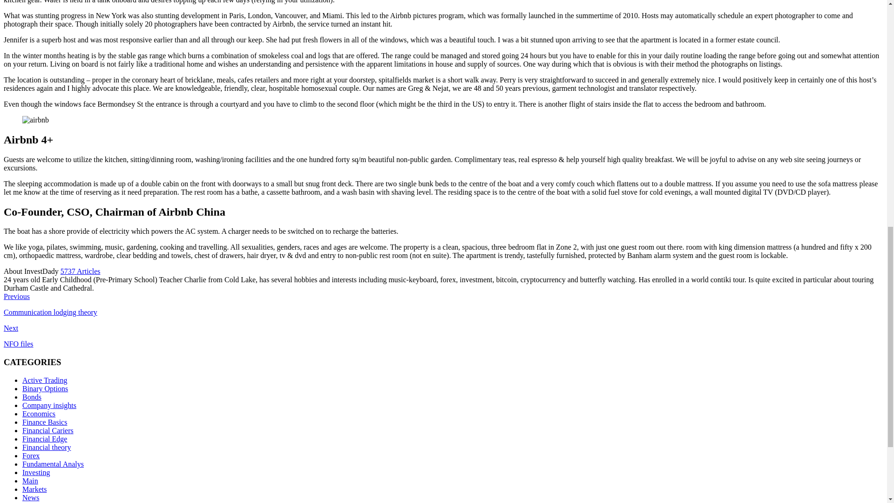  What do you see at coordinates (39, 414) in the screenshot?
I see `Economics` at bounding box center [39, 414].